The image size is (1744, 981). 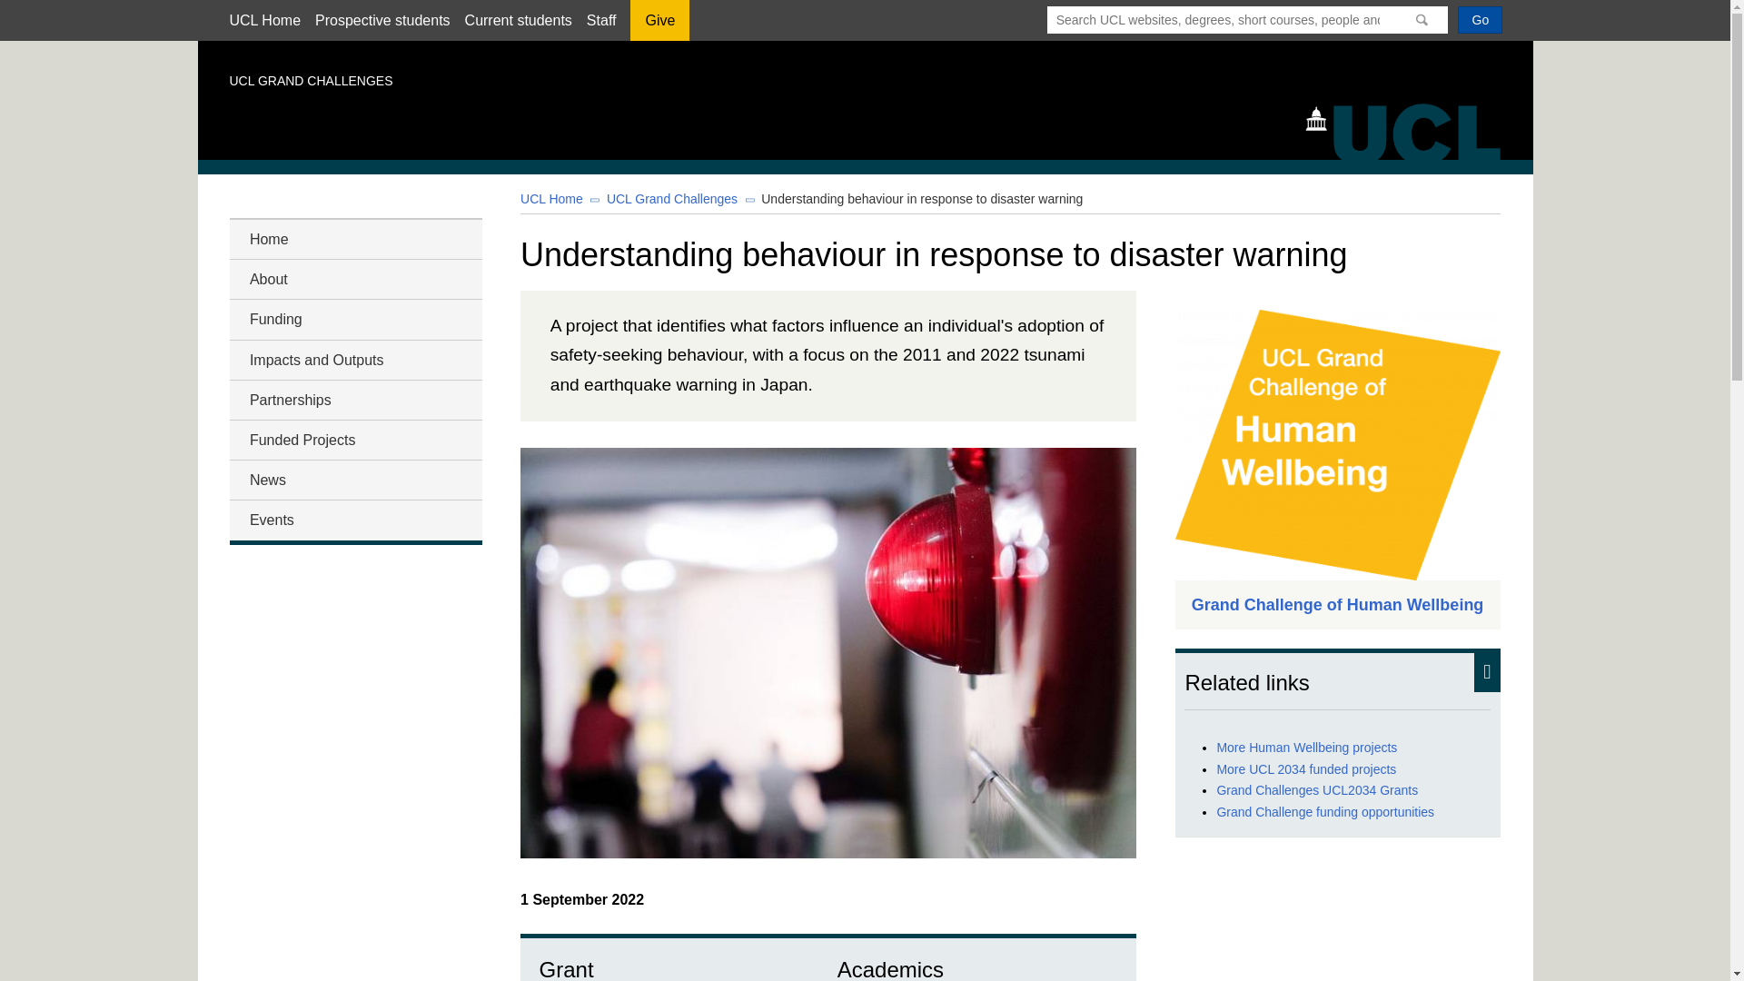 What do you see at coordinates (1480, 19) in the screenshot?
I see `Go` at bounding box center [1480, 19].